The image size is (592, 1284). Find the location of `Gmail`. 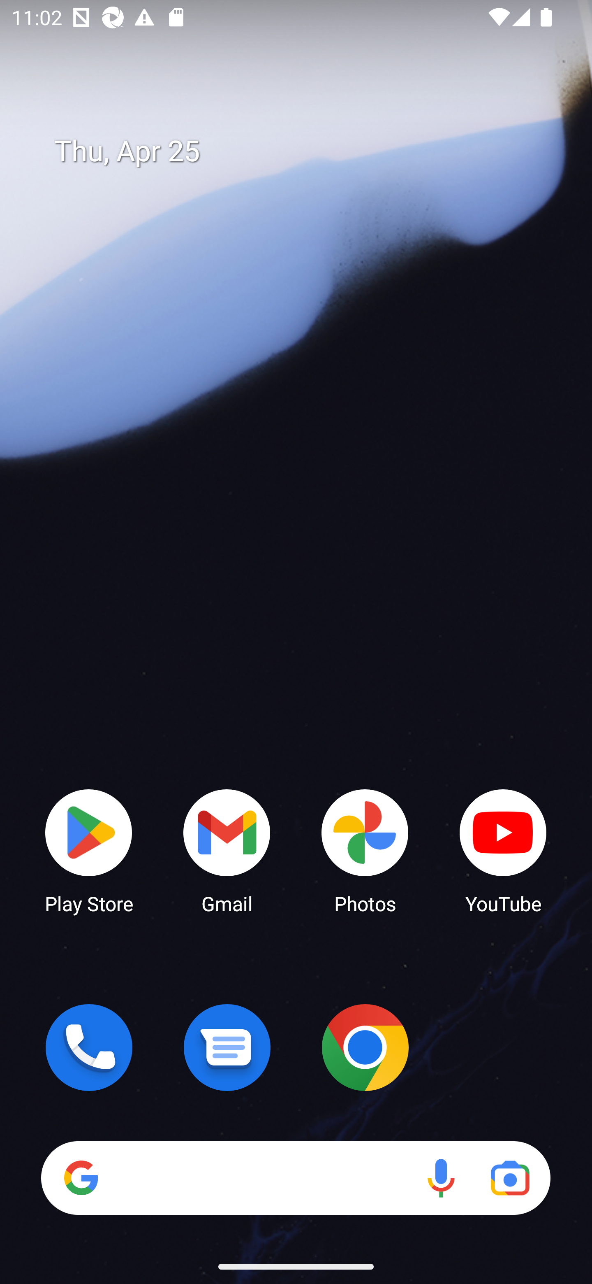

Gmail is located at coordinates (227, 850).